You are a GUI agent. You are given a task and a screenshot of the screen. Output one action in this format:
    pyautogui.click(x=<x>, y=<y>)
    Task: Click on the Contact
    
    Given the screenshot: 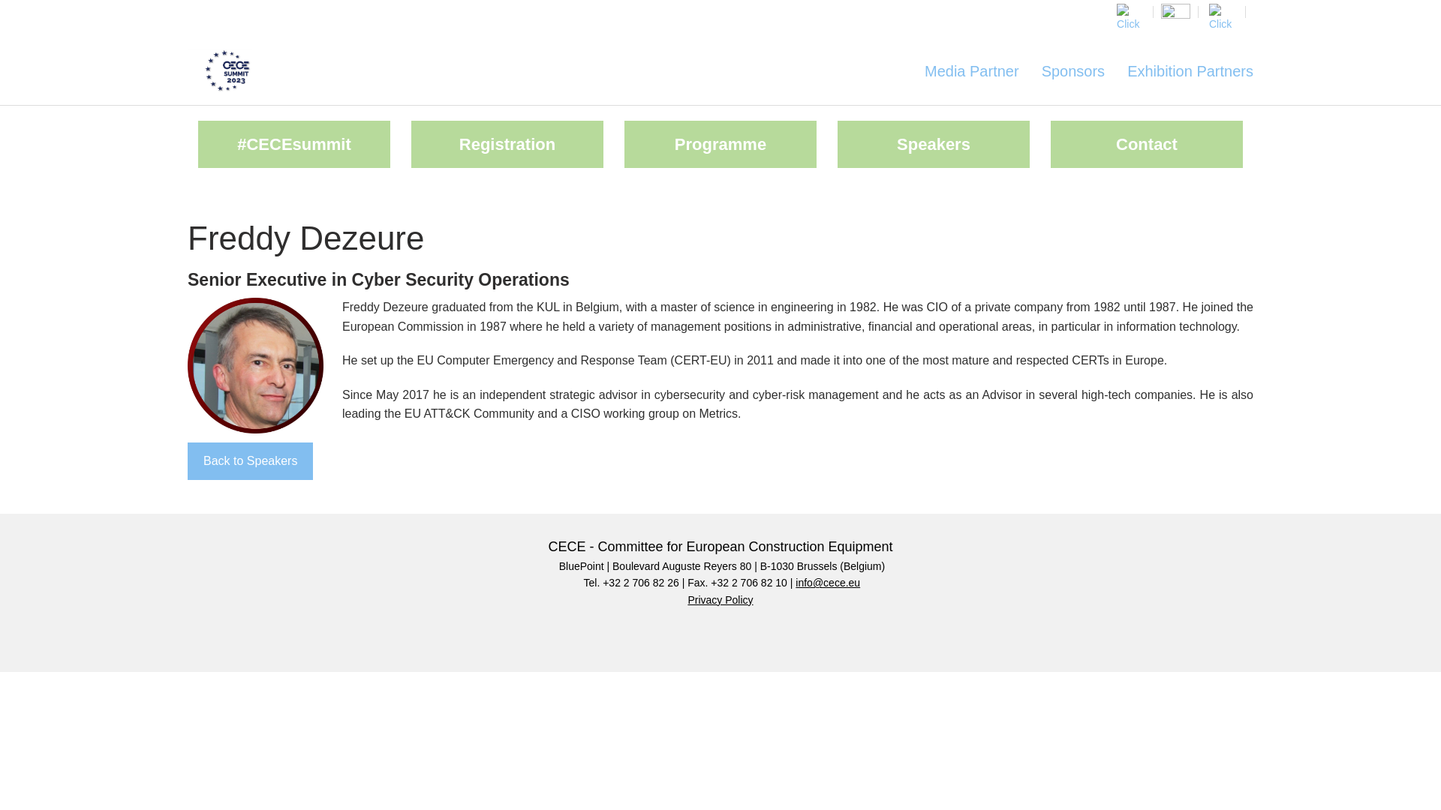 What is the action you would take?
    pyautogui.click(x=1146, y=144)
    